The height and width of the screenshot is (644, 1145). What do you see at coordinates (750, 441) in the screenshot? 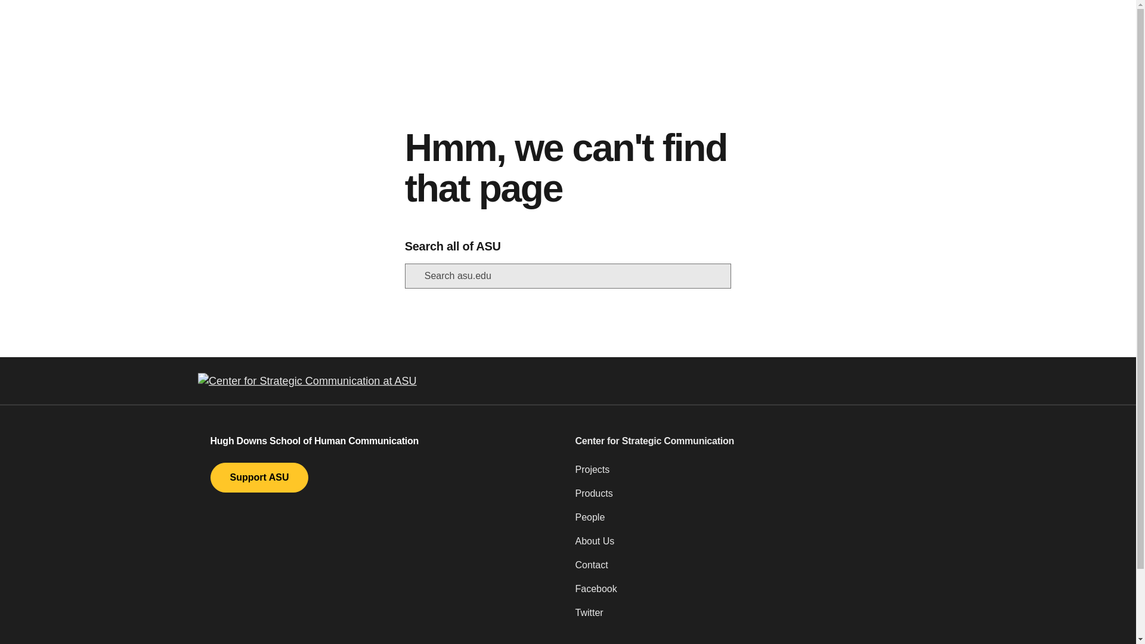
I see `Center for Strategic Communication` at bounding box center [750, 441].